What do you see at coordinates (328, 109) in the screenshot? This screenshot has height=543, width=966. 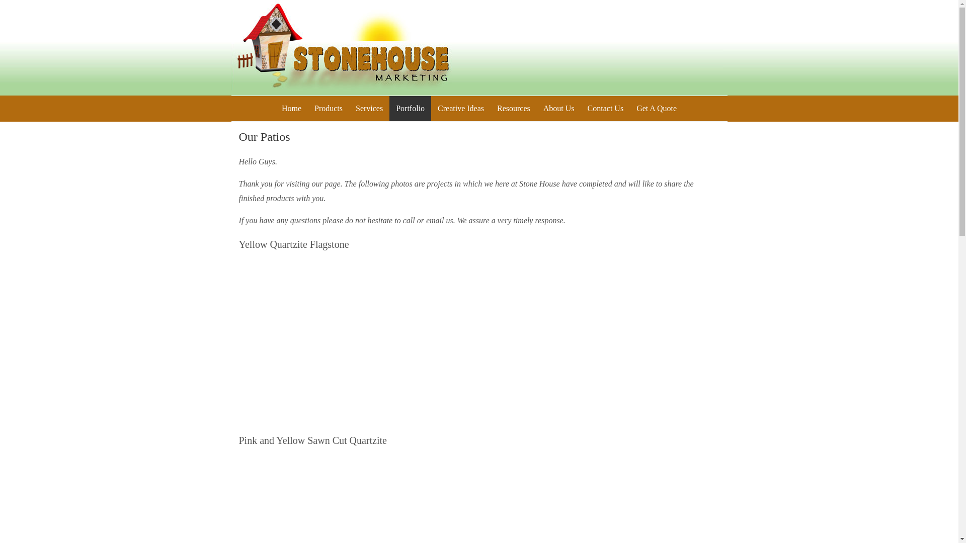 I see `Products` at bounding box center [328, 109].